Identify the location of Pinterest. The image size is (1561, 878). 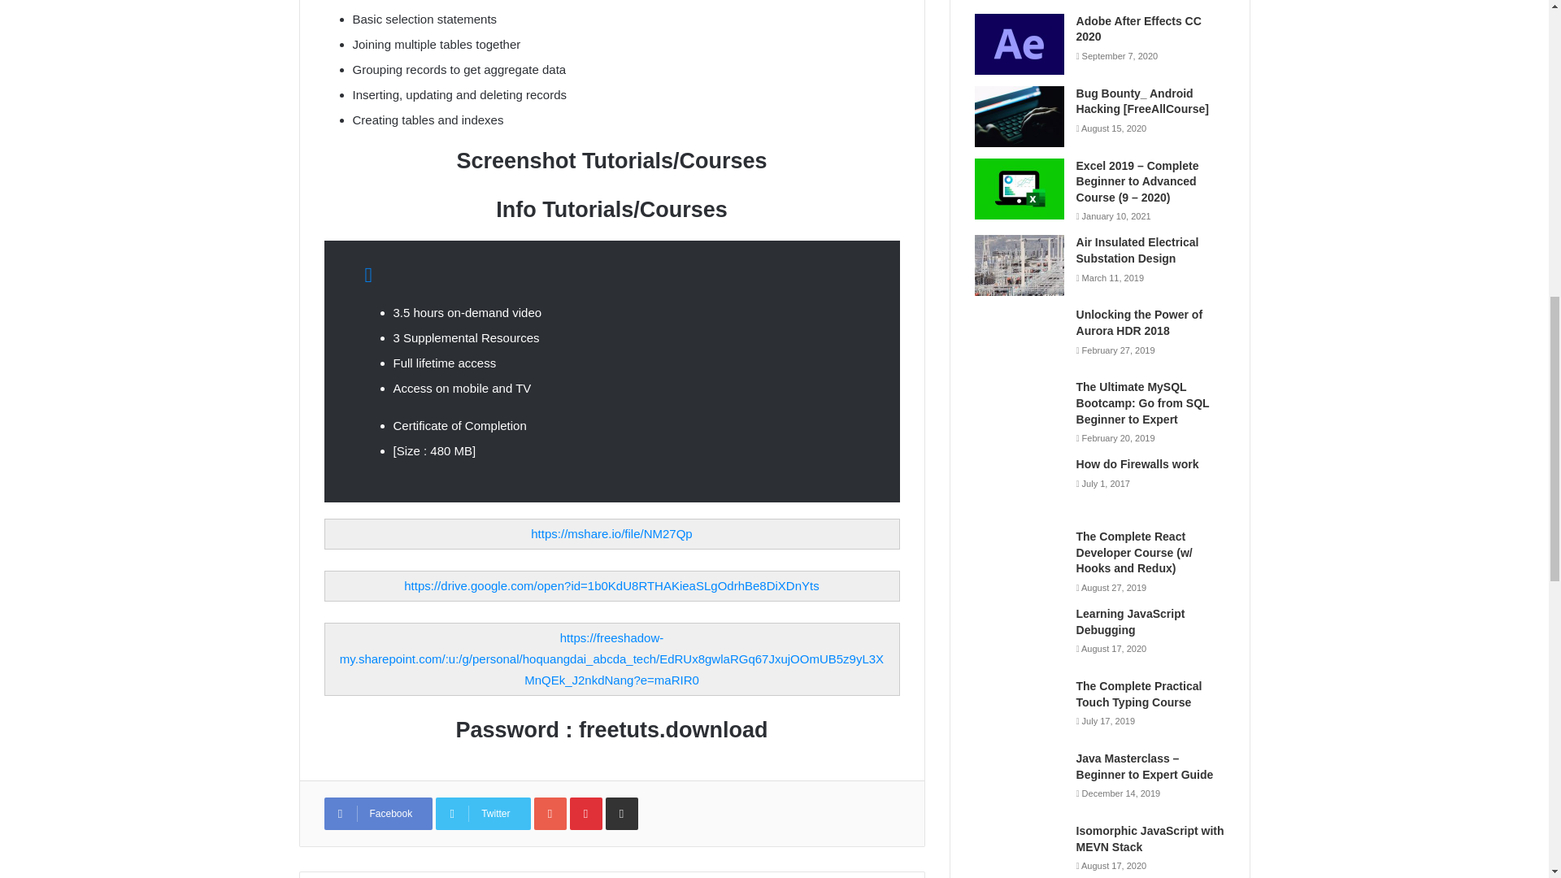
(585, 813).